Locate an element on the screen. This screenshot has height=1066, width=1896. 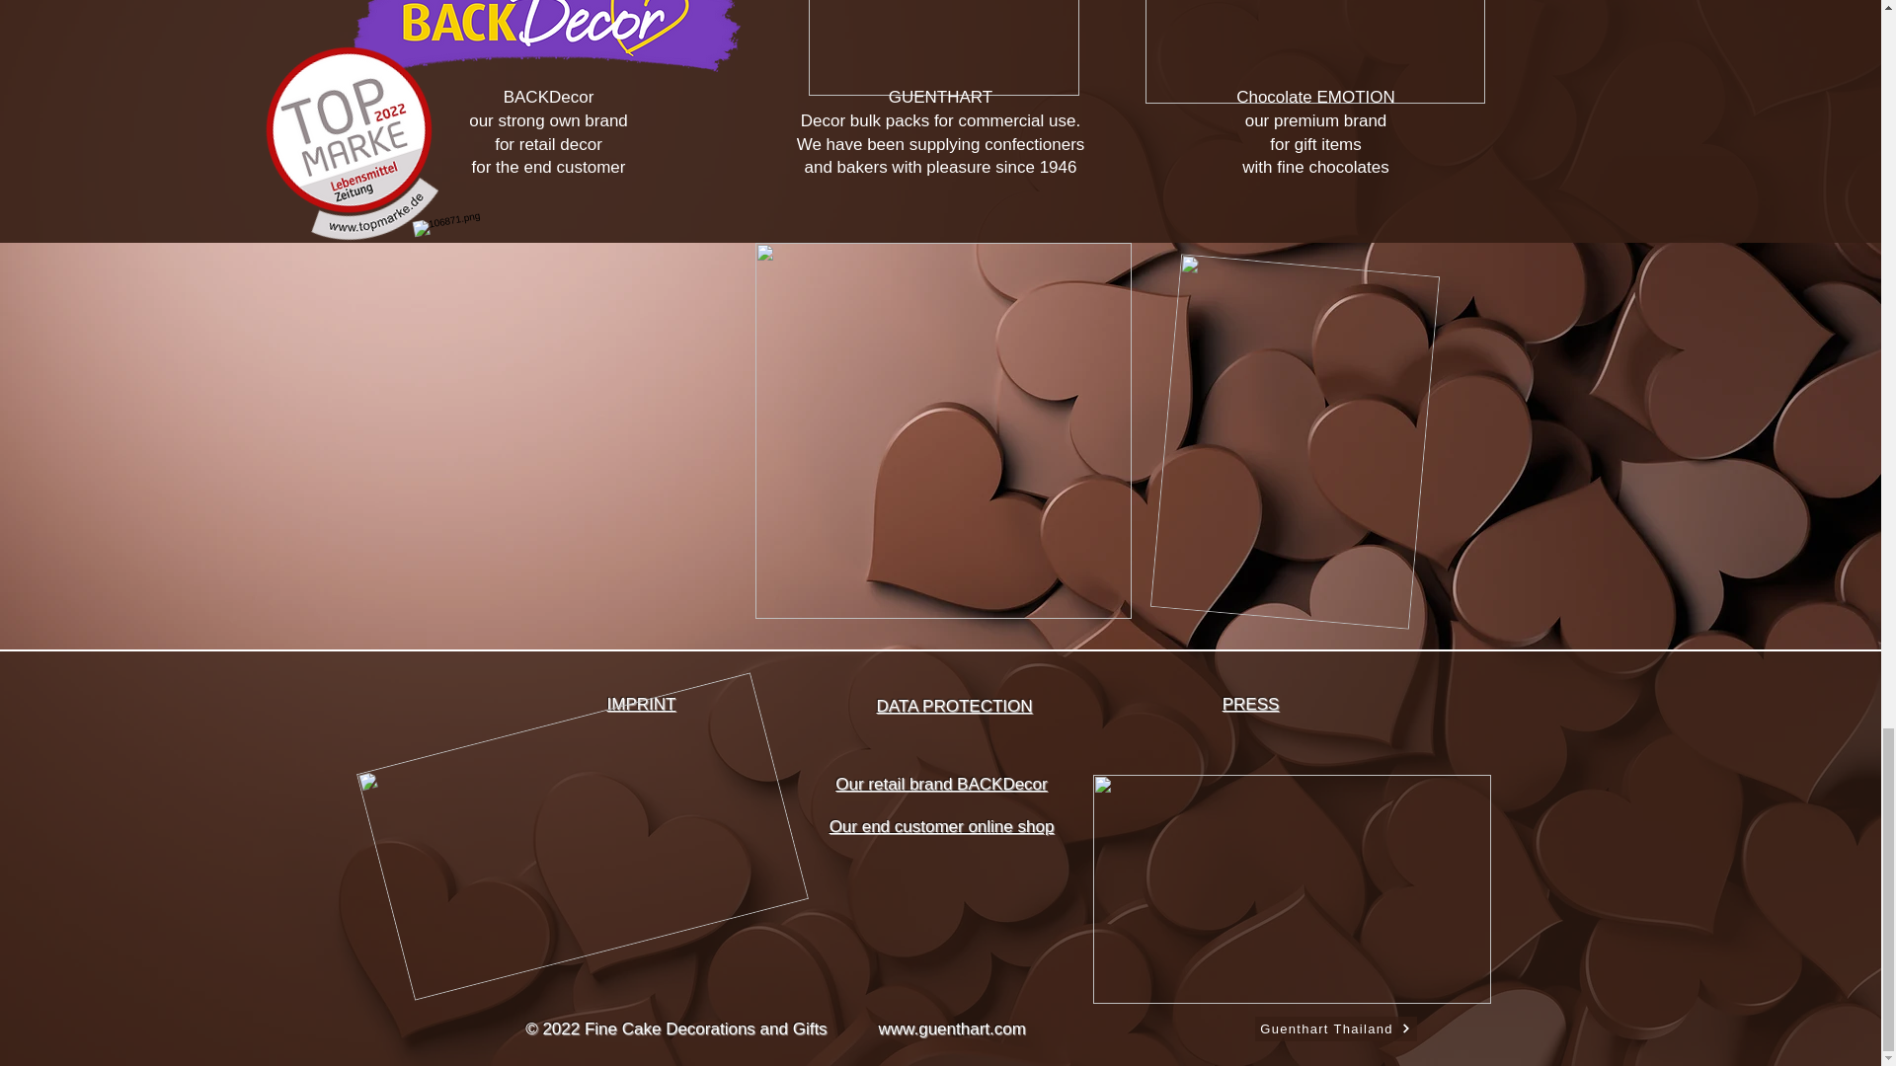
www.guenthart.com is located at coordinates (952, 1028).